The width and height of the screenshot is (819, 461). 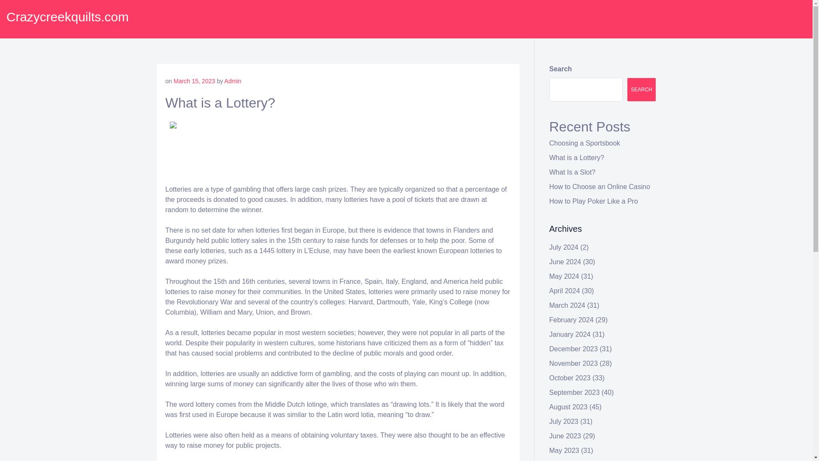 I want to click on March 2024, so click(x=567, y=305).